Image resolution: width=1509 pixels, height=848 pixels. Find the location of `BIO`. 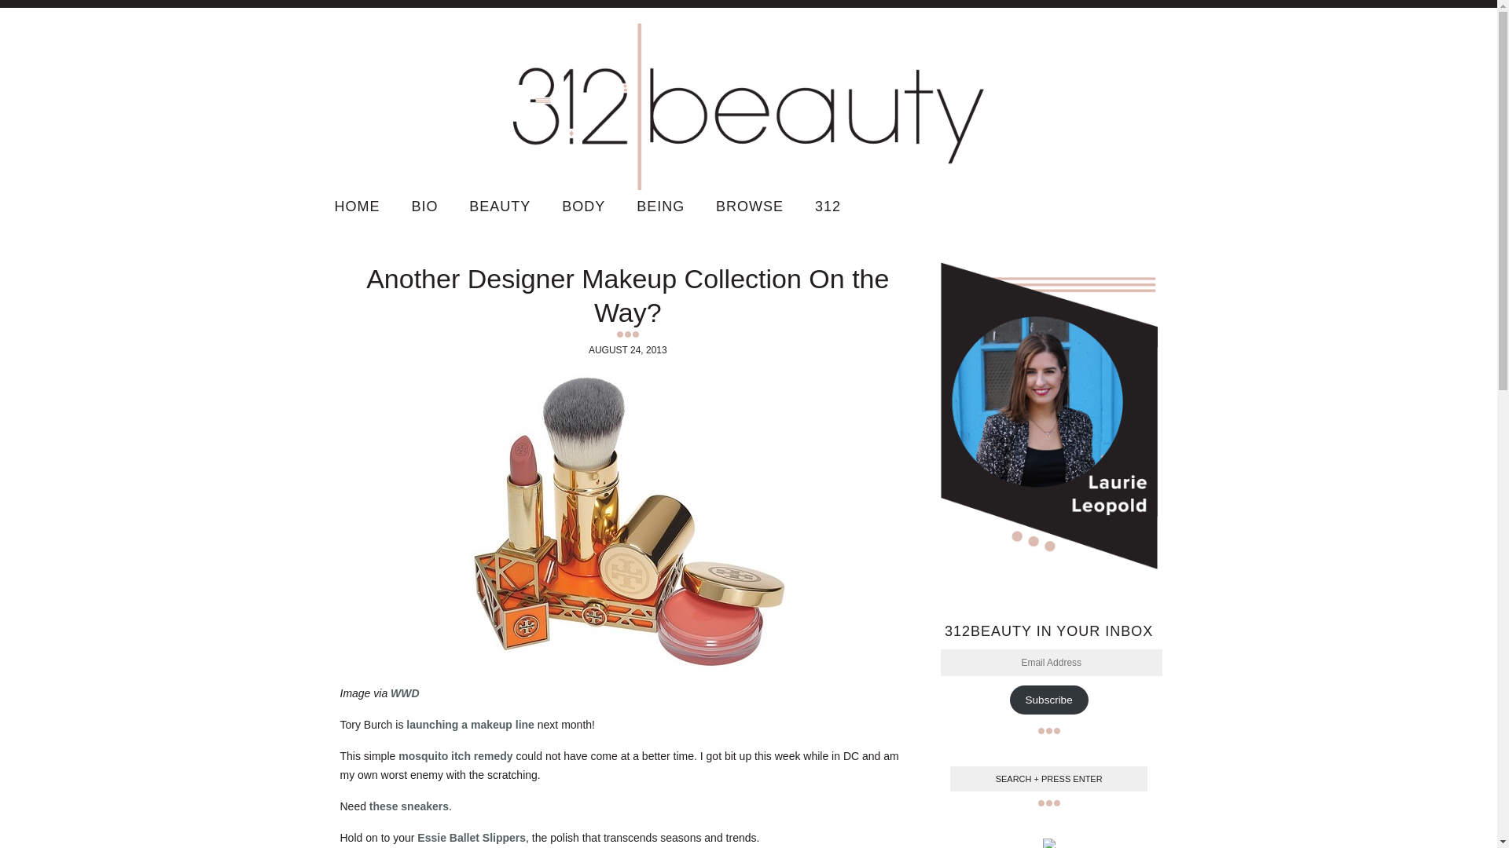

BIO is located at coordinates (424, 207).